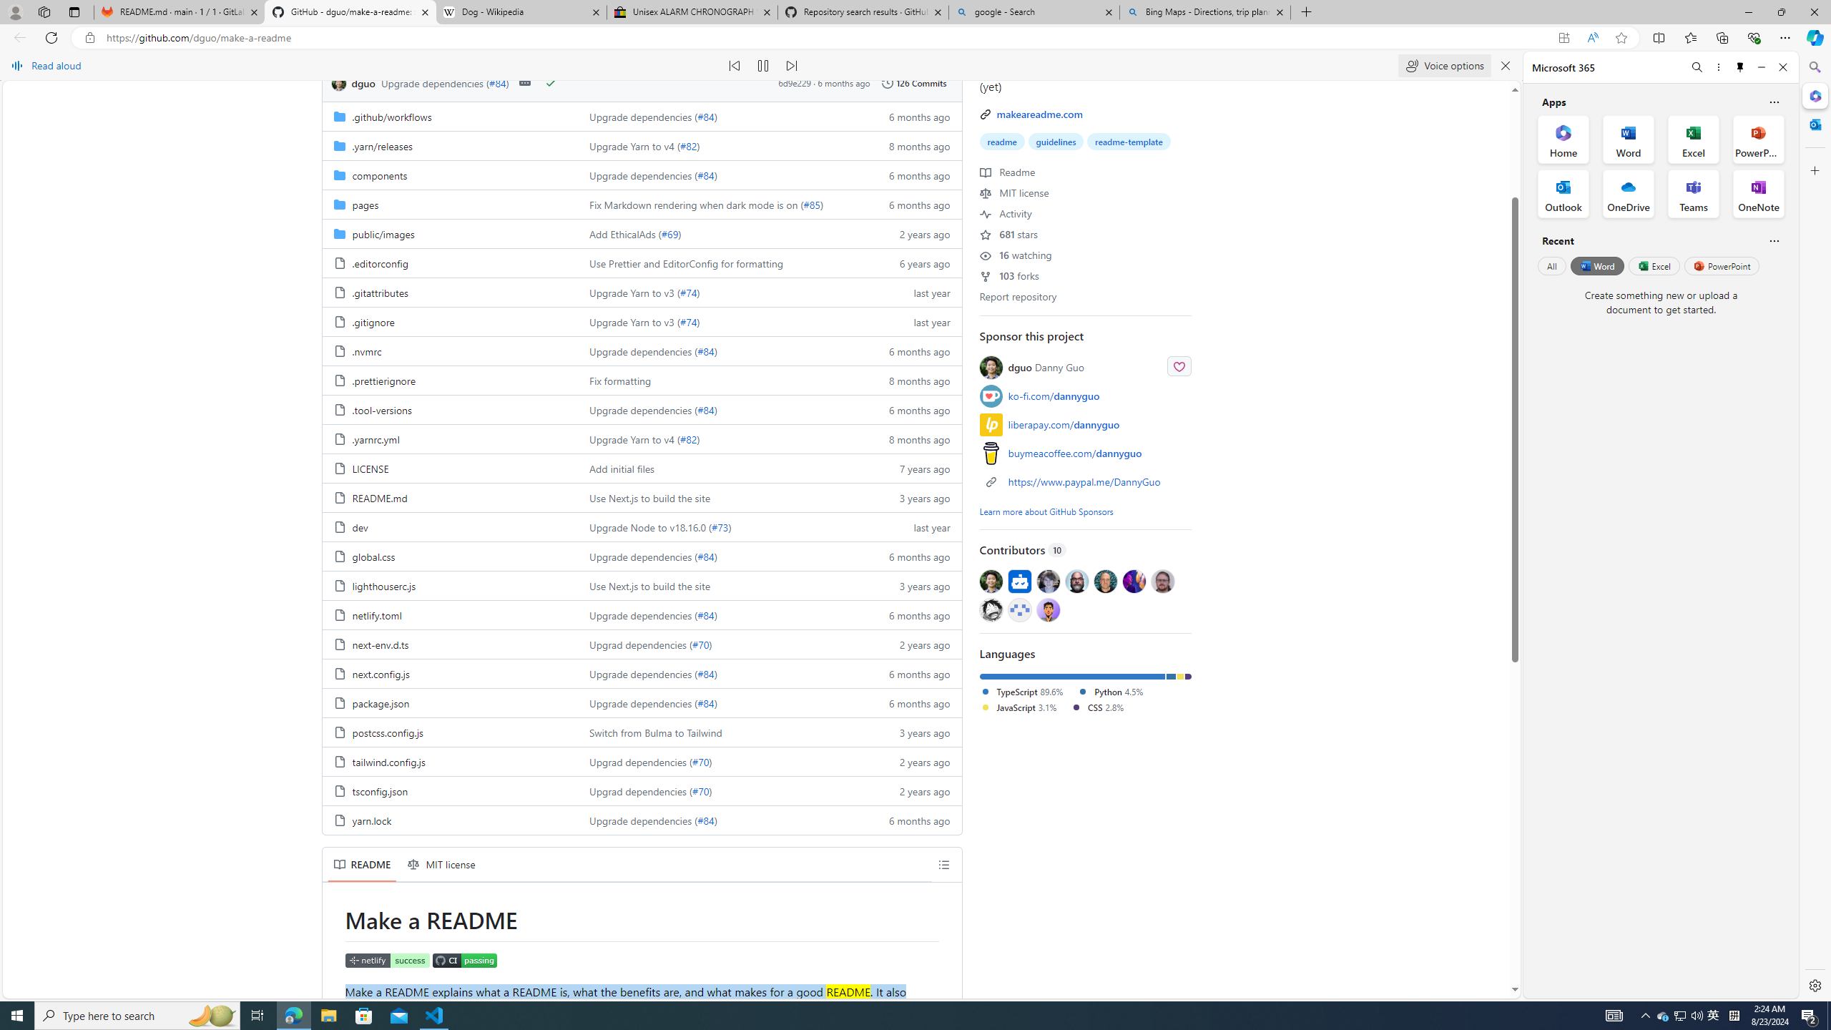 This screenshot has height=1030, width=1831. Describe the element at coordinates (1064, 425) in the screenshot. I see `liberapay.com/dannyguo` at that location.